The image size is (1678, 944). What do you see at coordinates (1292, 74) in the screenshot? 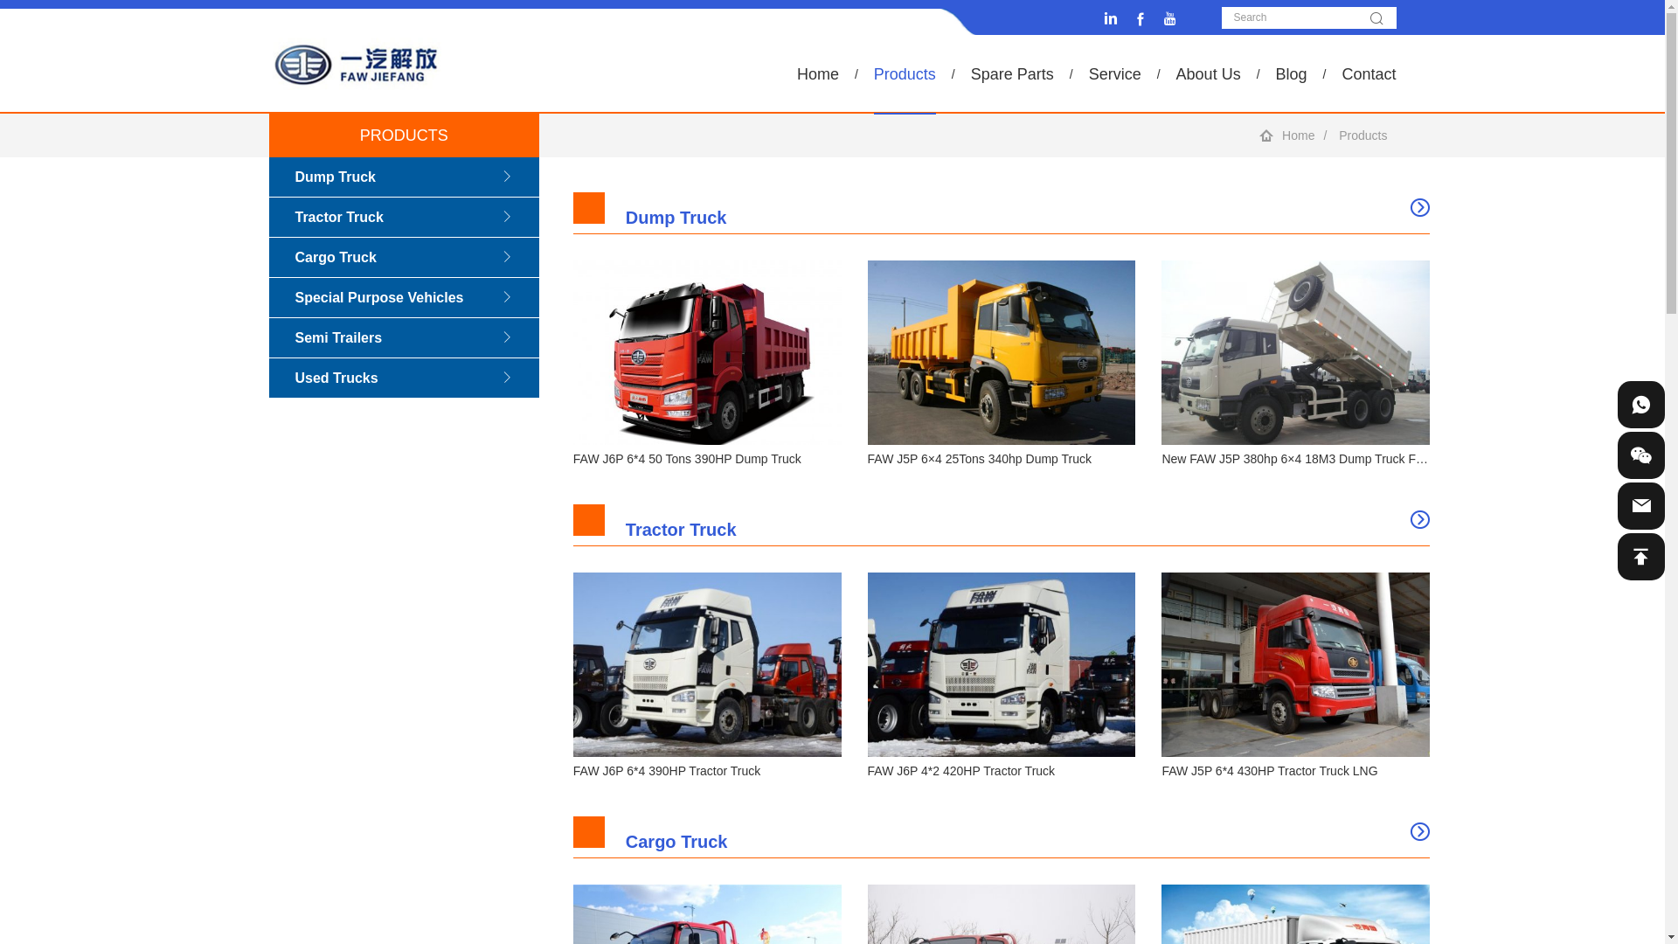
I see `Blog` at bounding box center [1292, 74].